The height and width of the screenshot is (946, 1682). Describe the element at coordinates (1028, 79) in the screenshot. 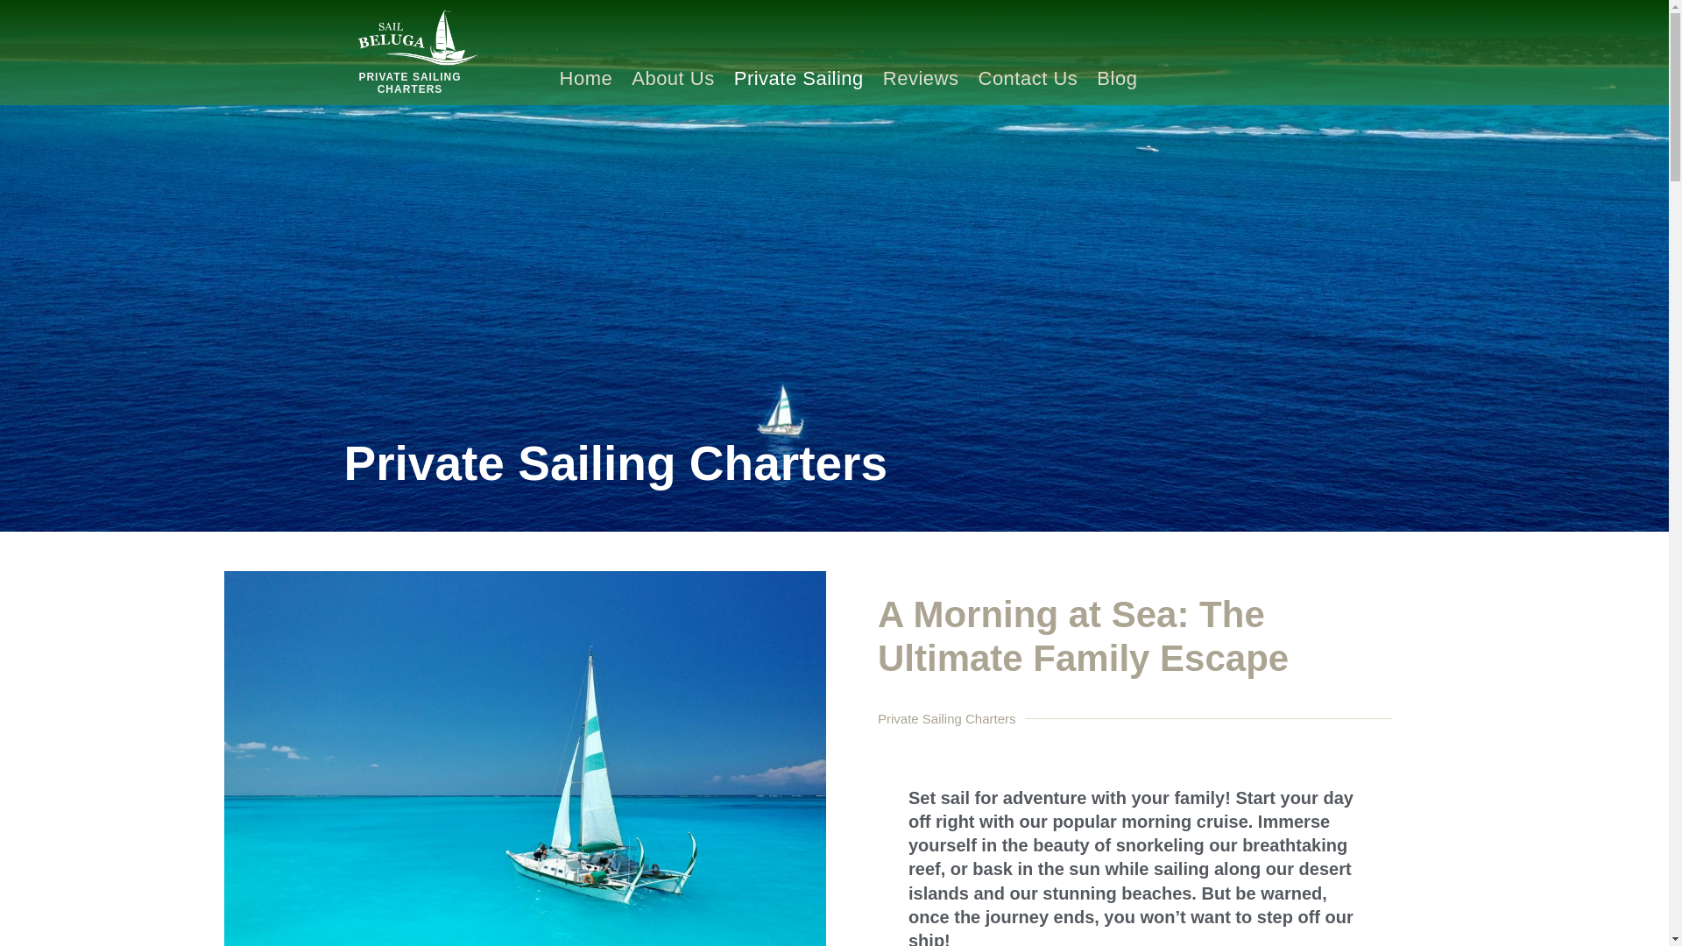

I see `Contact Us` at that location.